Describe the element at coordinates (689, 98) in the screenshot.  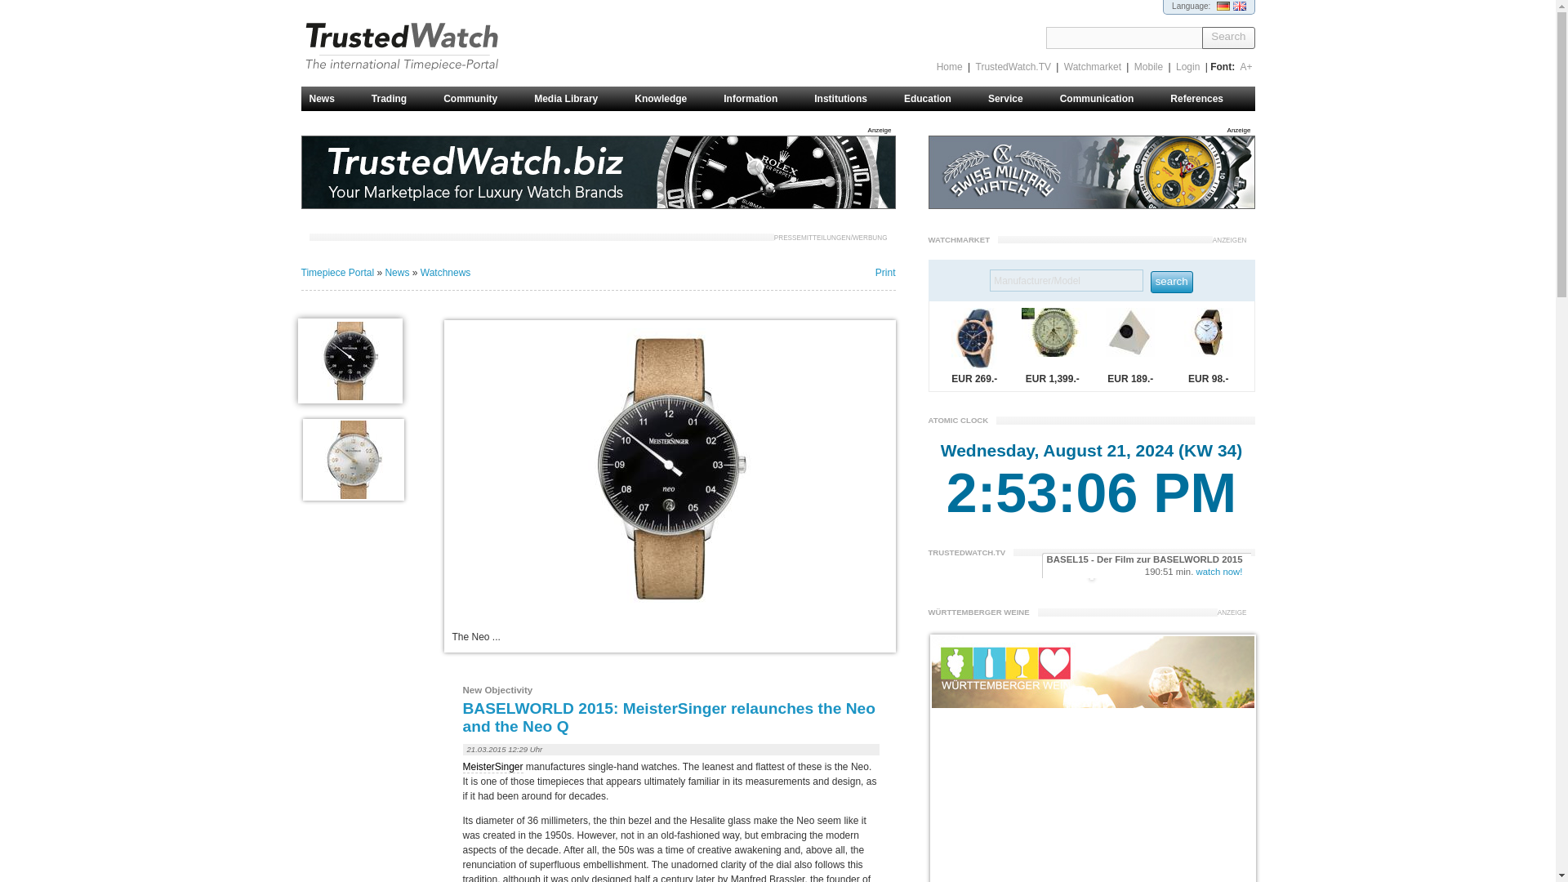
I see `Knowledge` at that location.